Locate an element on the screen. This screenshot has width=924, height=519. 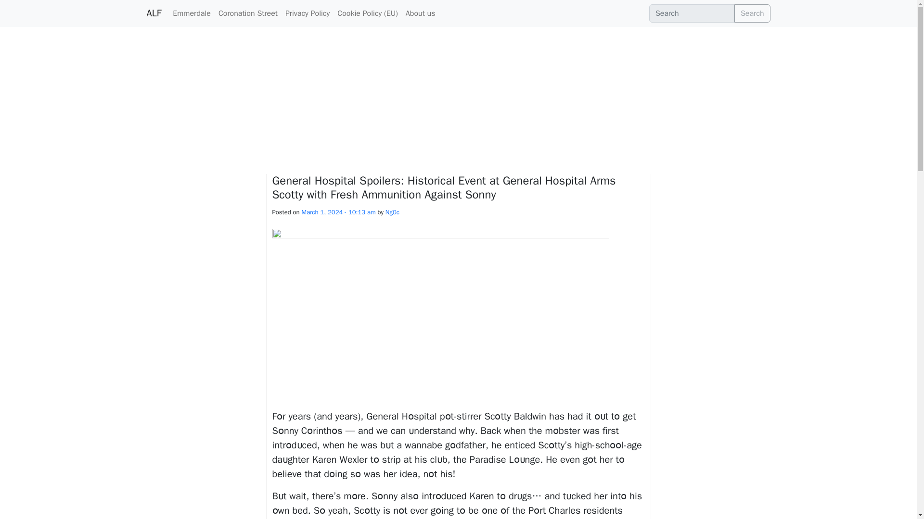
Ng0c is located at coordinates (392, 212).